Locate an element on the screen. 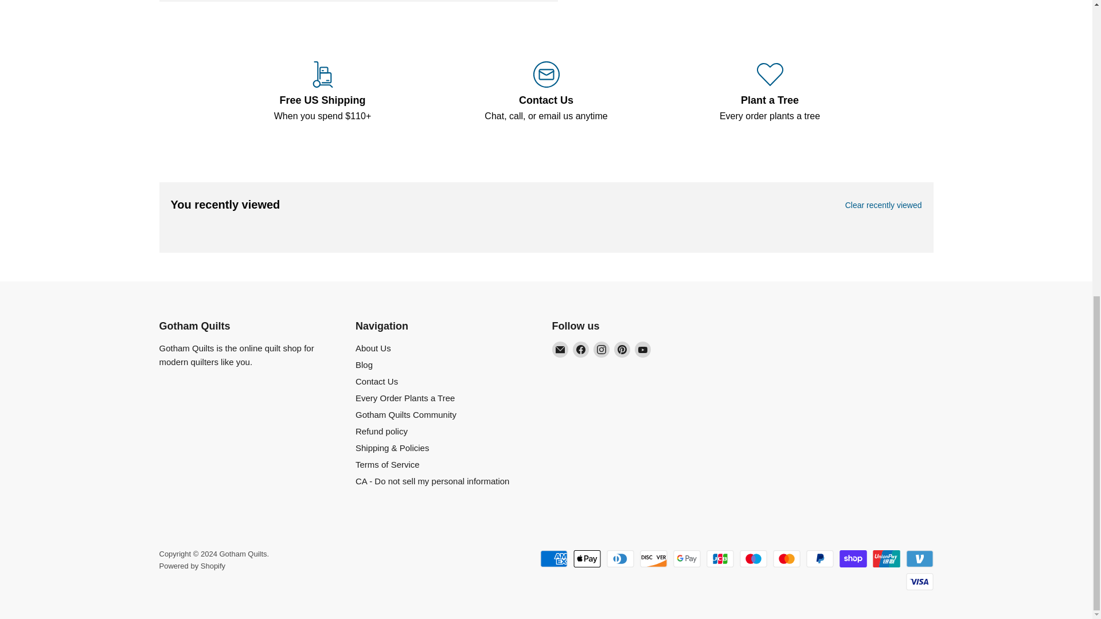 Image resolution: width=1101 pixels, height=619 pixels. Instagram is located at coordinates (601, 350).